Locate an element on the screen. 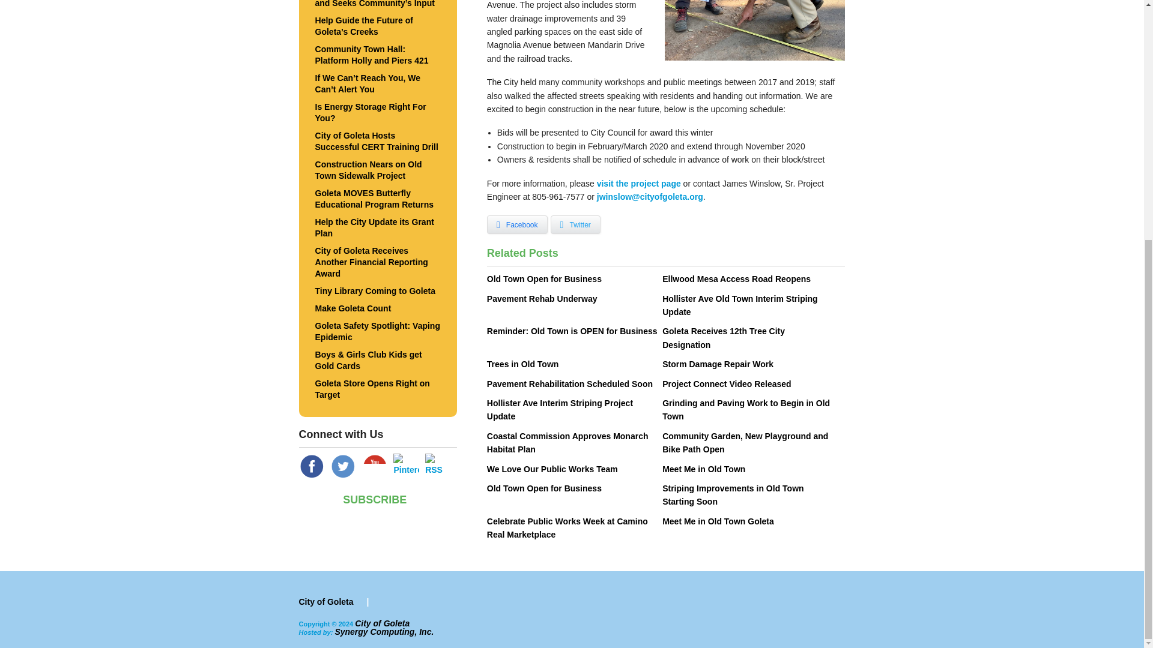 The height and width of the screenshot is (648, 1153). Share this article on Twitter is located at coordinates (575, 224).